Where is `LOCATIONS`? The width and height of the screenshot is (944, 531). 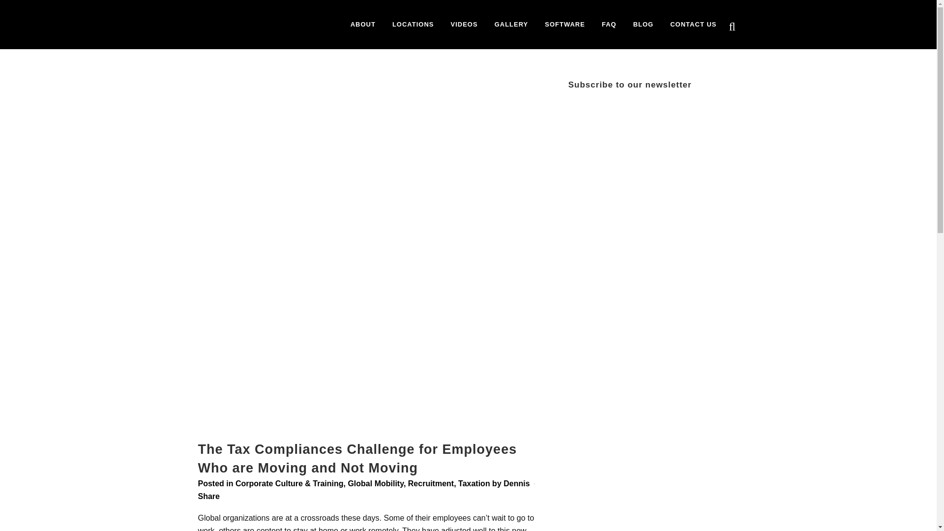 LOCATIONS is located at coordinates (413, 25).